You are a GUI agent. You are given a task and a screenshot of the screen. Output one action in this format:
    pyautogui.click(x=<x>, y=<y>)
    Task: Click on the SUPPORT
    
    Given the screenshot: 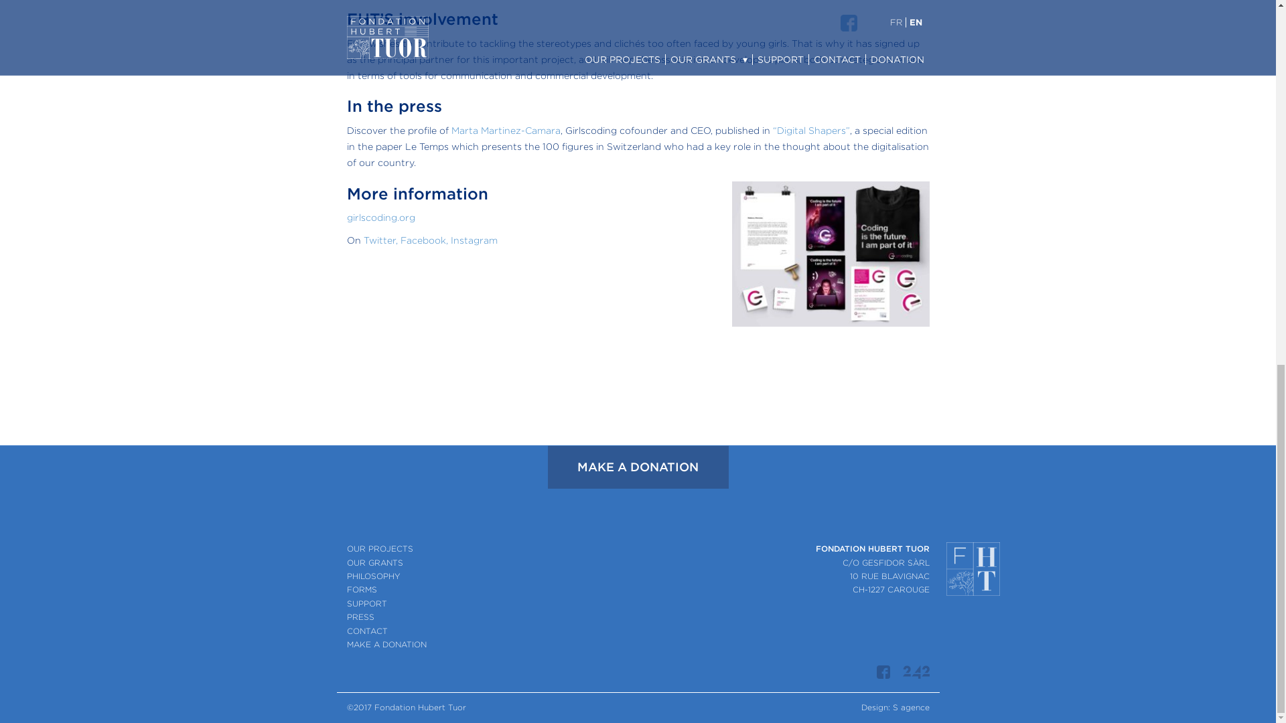 What is the action you would take?
    pyautogui.click(x=367, y=604)
    